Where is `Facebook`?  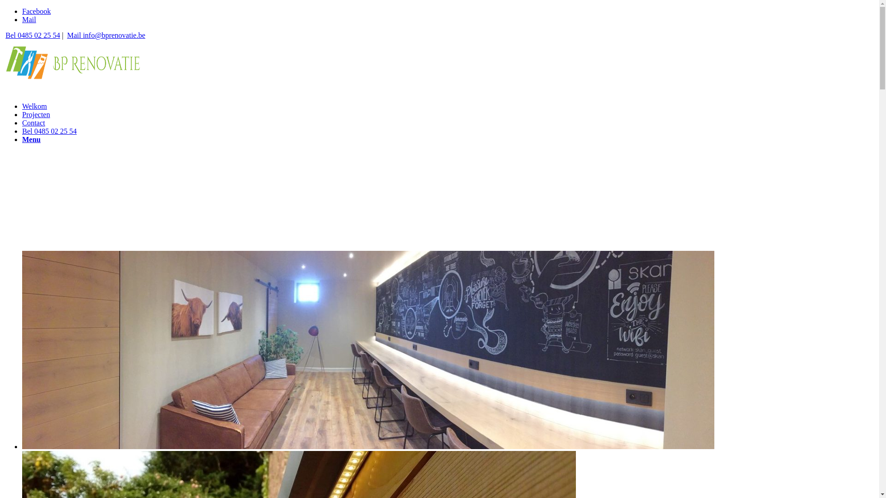
Facebook is located at coordinates (36, 11).